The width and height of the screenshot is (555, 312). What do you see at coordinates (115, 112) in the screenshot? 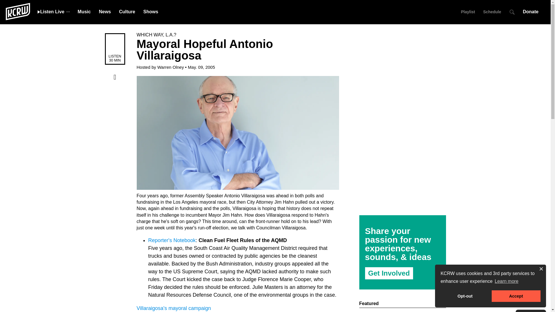
I see `Share via Email` at bounding box center [115, 112].